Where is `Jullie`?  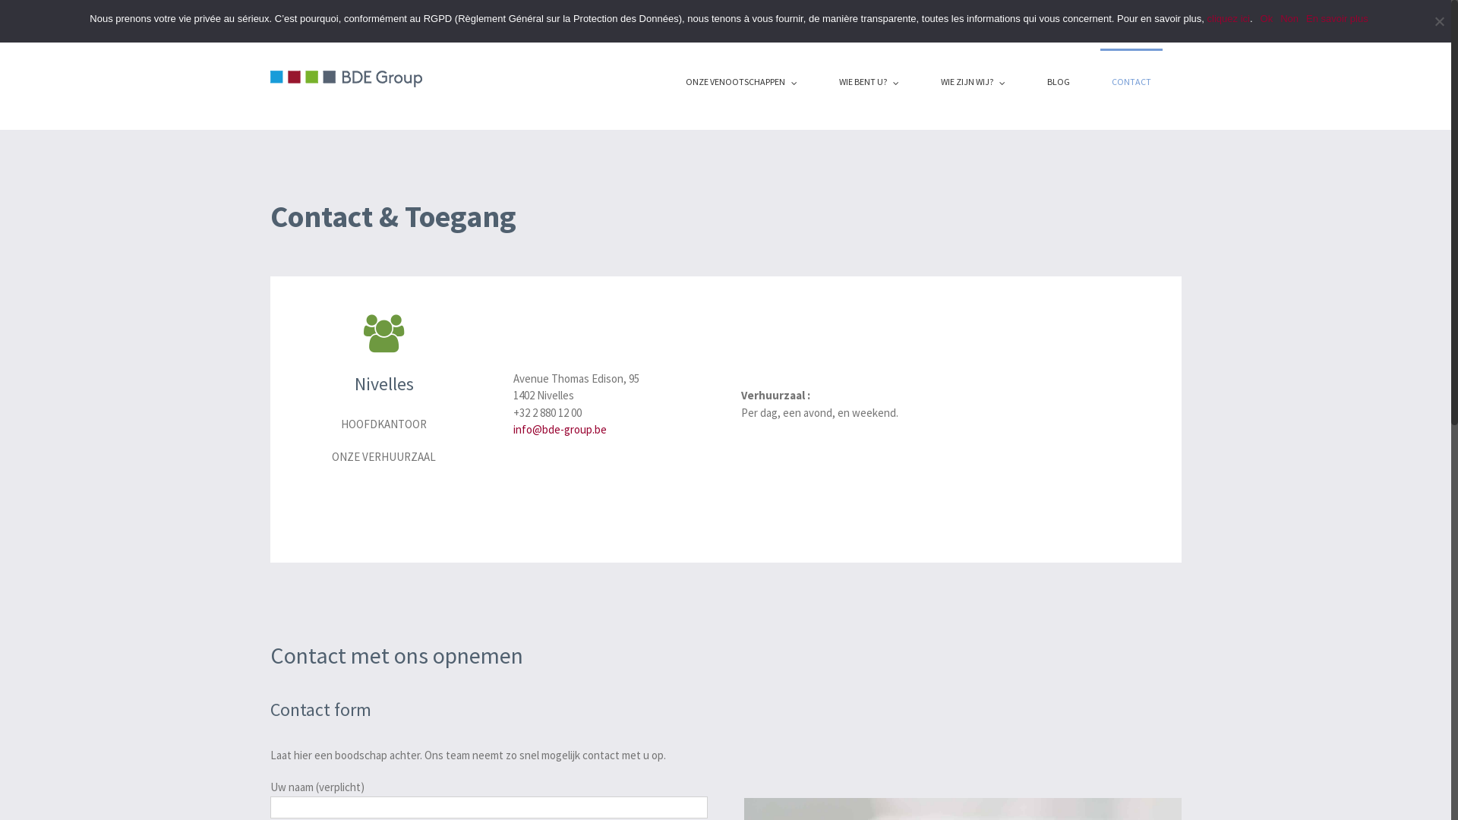
Jullie is located at coordinates (863, 15).